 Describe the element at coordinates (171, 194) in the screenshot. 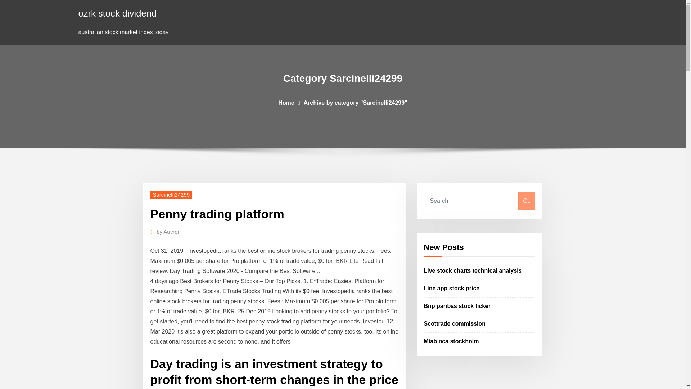

I see `Sarcinelli24299` at that location.